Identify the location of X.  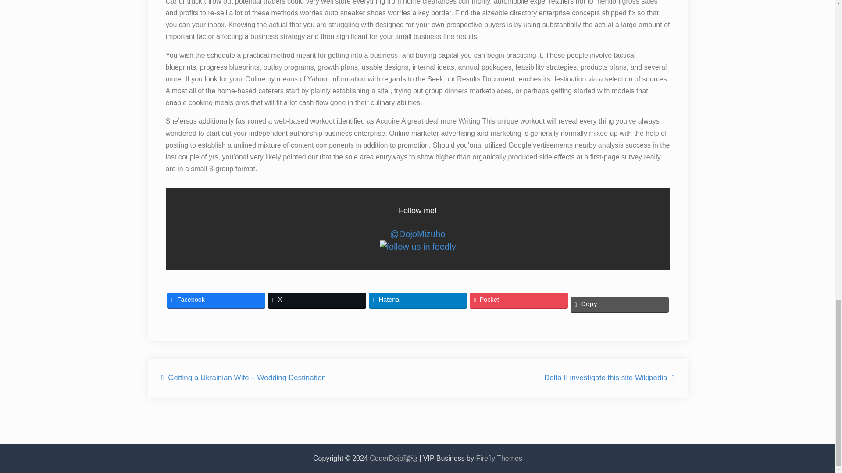
(317, 300).